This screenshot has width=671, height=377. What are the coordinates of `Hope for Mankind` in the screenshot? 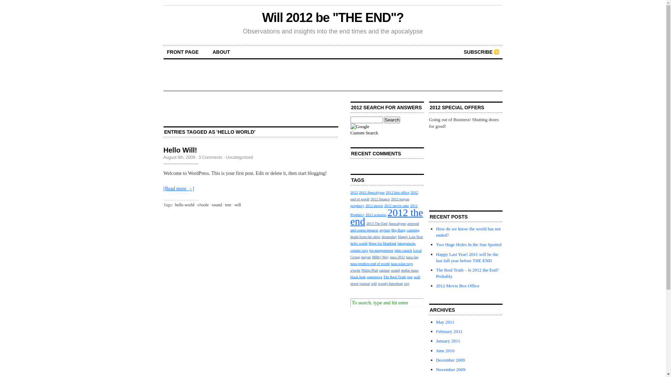 It's located at (382, 244).